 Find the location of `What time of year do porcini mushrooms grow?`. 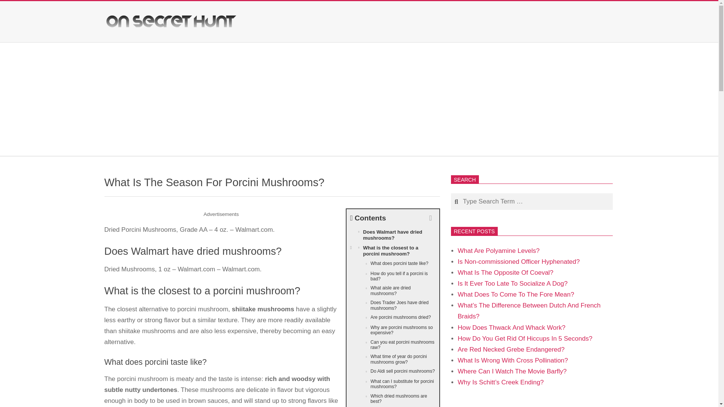

What time of year do porcini mushrooms grow? is located at coordinates (392, 360).